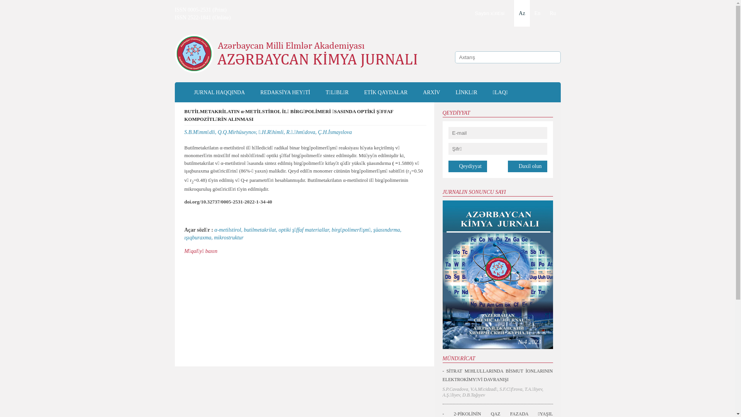 This screenshot has width=741, height=417. What do you see at coordinates (468, 166) in the screenshot?
I see `Qeydiyyat` at bounding box center [468, 166].